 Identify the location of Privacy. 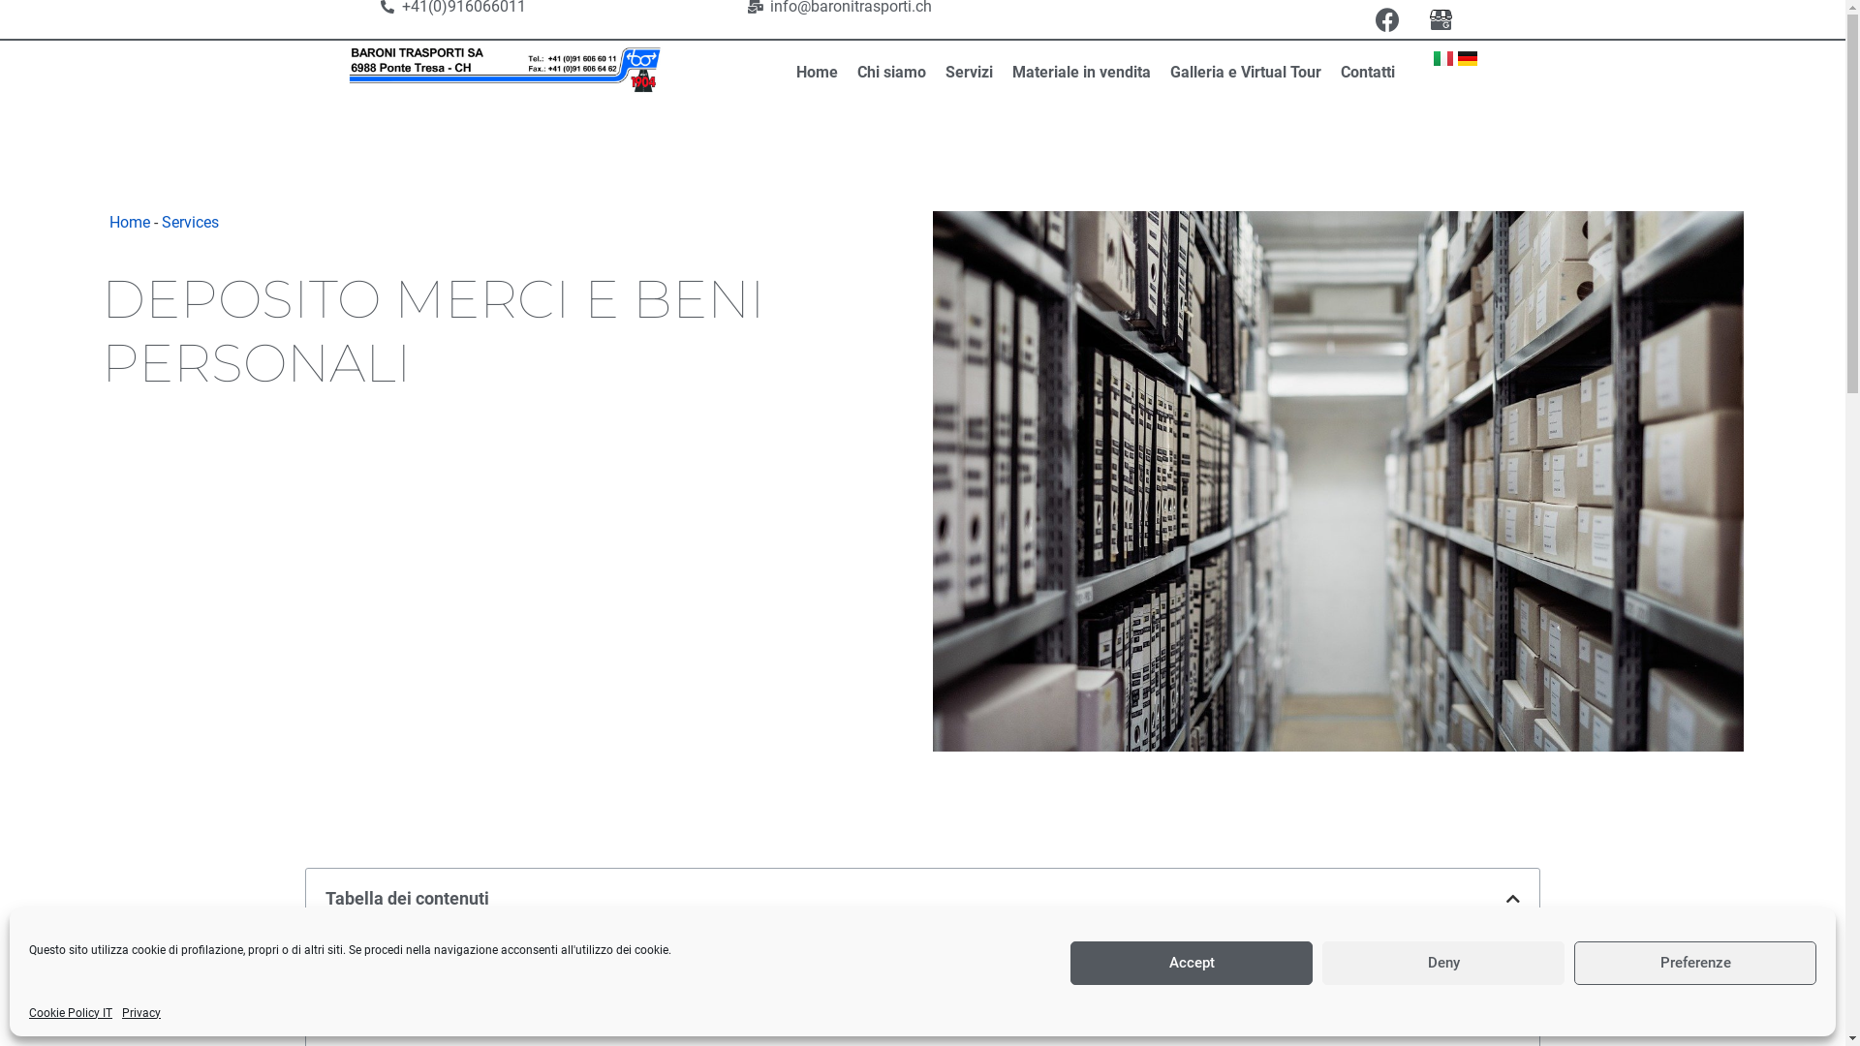
(141, 1013).